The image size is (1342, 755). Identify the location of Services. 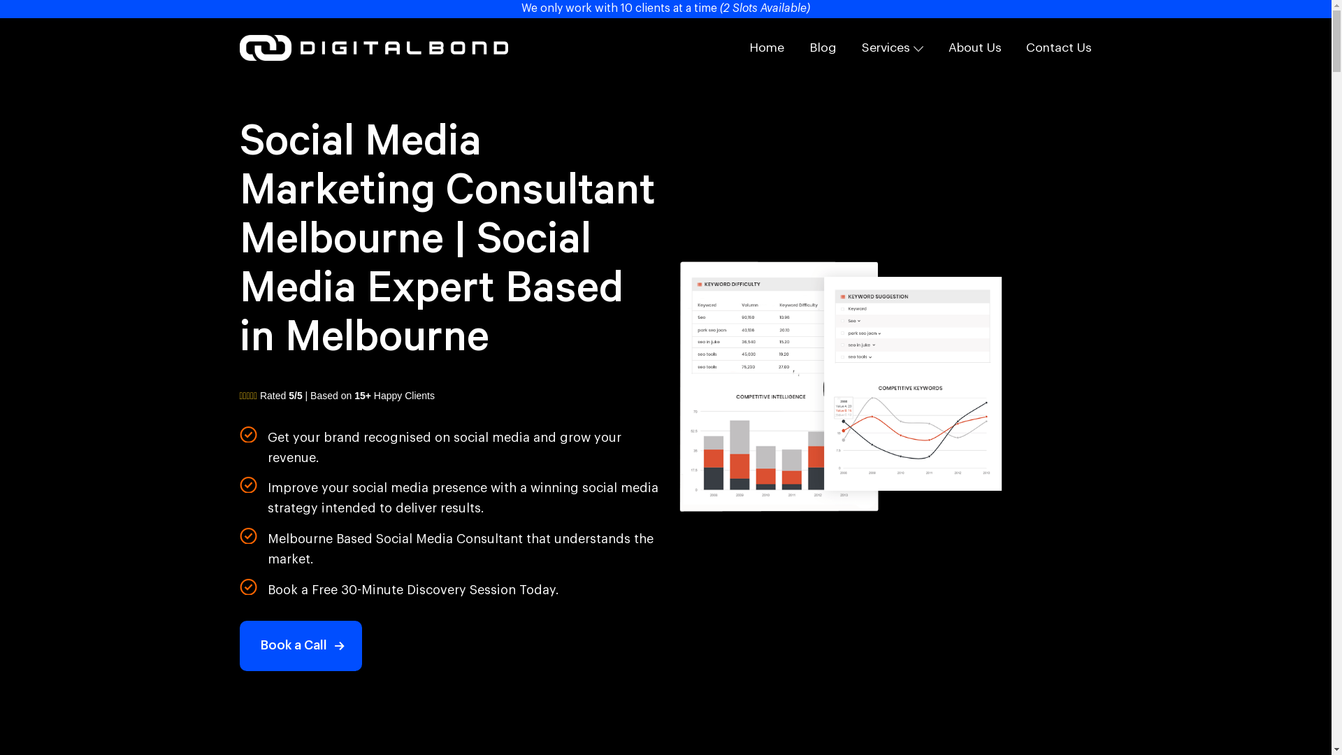
(893, 48).